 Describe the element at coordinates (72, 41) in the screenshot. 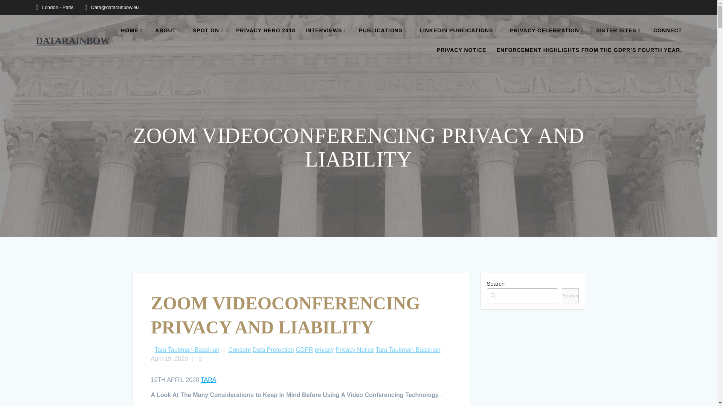

I see `DATARAINBOW` at that location.